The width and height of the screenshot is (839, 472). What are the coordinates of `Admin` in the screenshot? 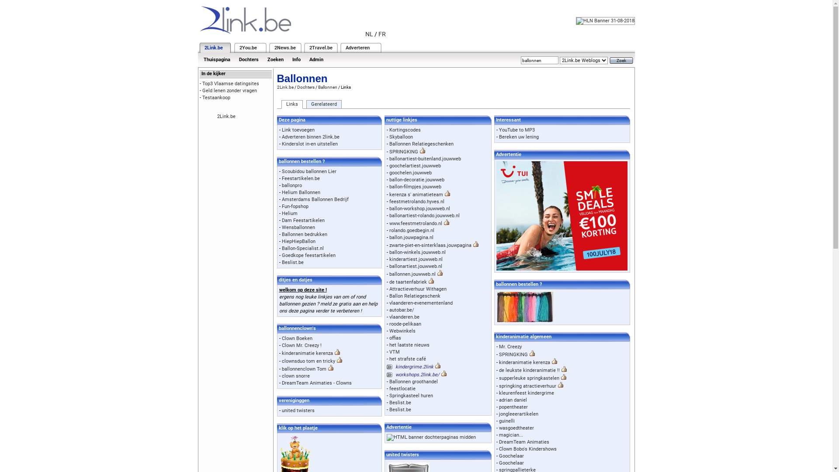 It's located at (316, 59).